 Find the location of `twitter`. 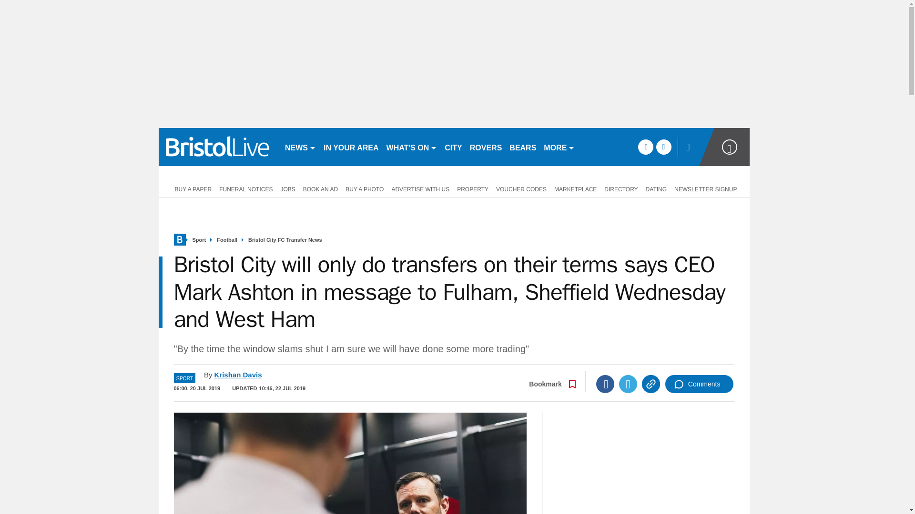

twitter is located at coordinates (663, 147).